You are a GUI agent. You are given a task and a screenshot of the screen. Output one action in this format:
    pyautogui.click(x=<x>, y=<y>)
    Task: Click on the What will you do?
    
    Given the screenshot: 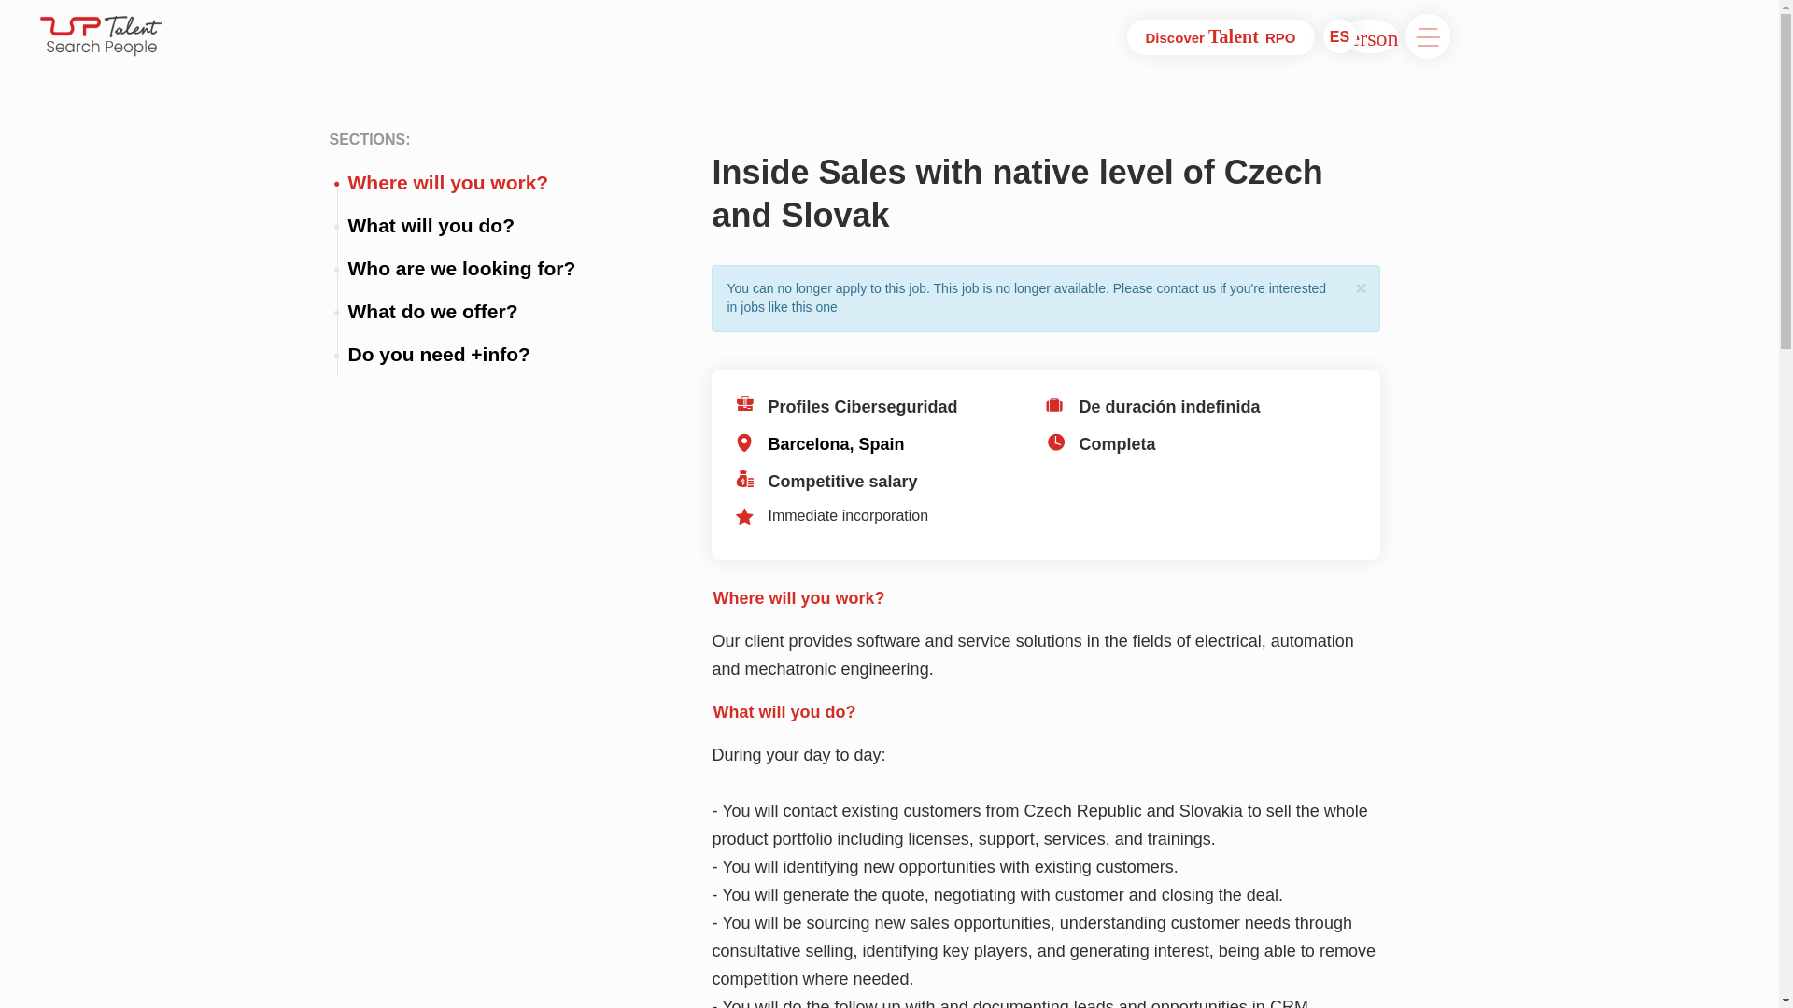 What is the action you would take?
    pyautogui.click(x=461, y=226)
    